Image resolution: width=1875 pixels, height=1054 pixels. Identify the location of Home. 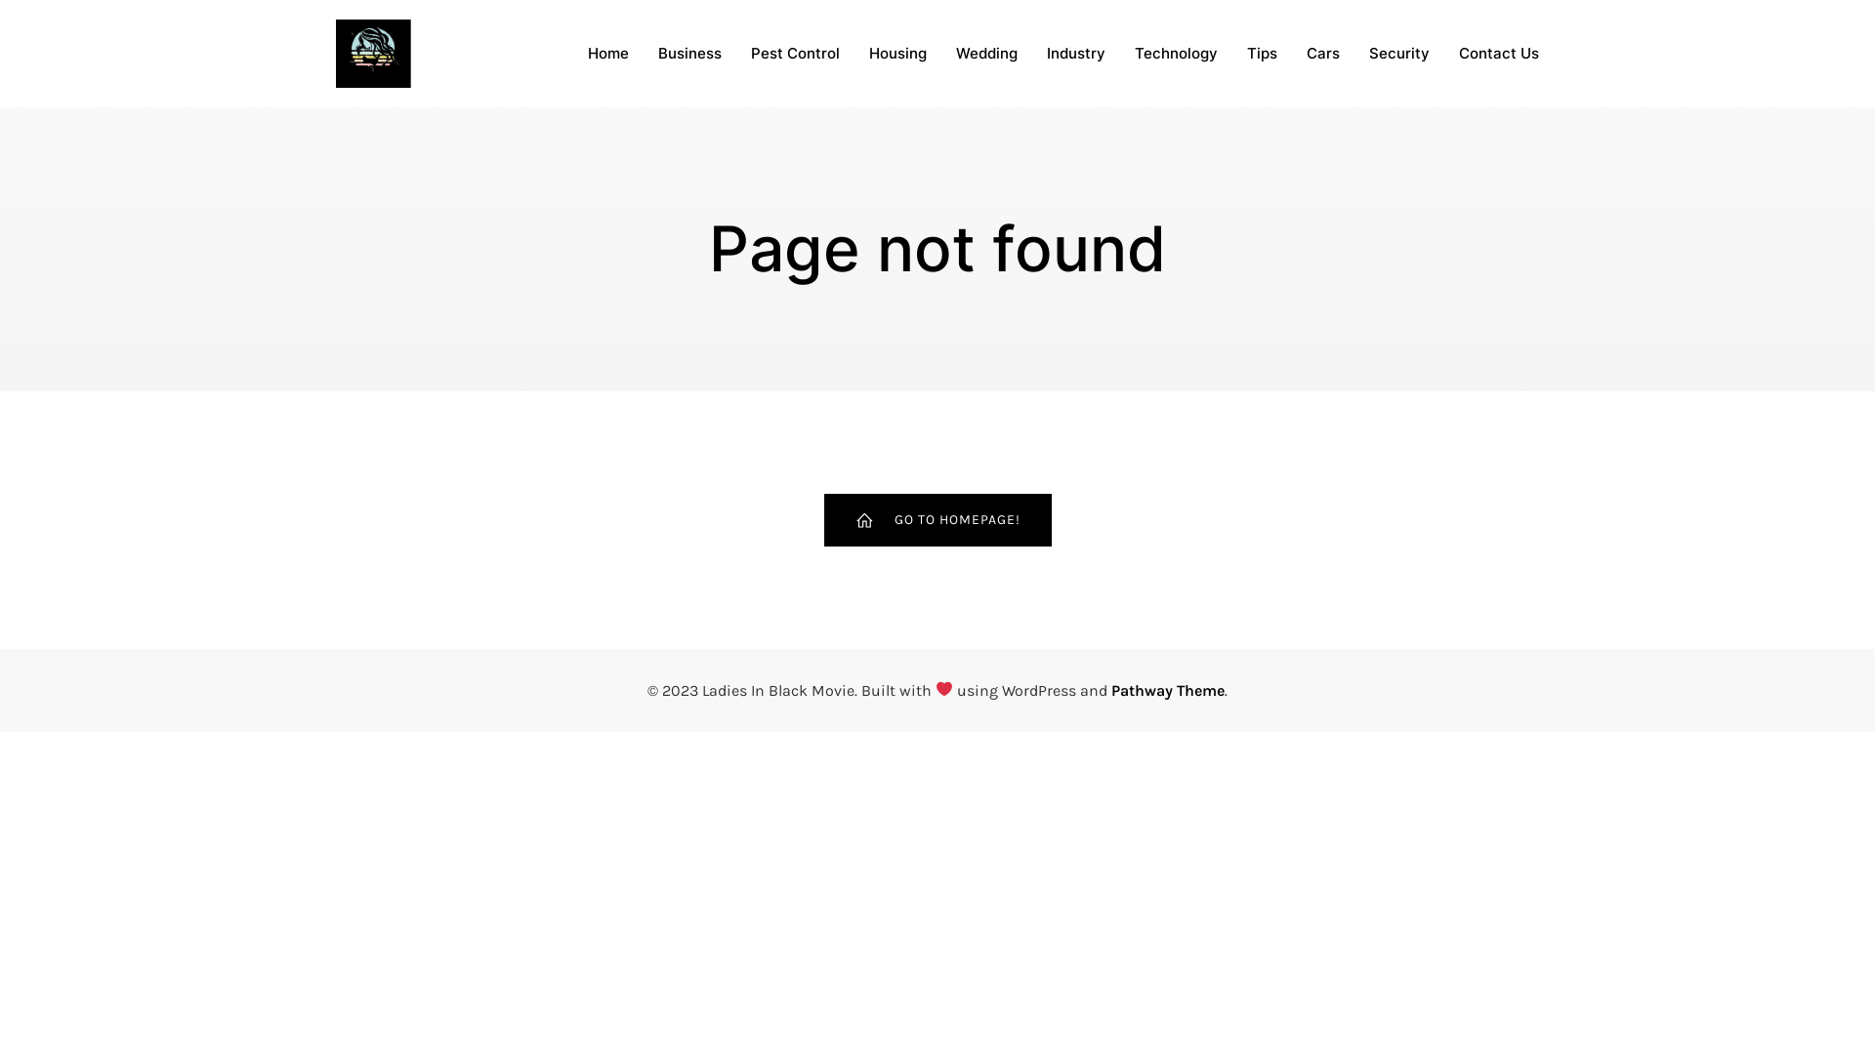
(608, 55).